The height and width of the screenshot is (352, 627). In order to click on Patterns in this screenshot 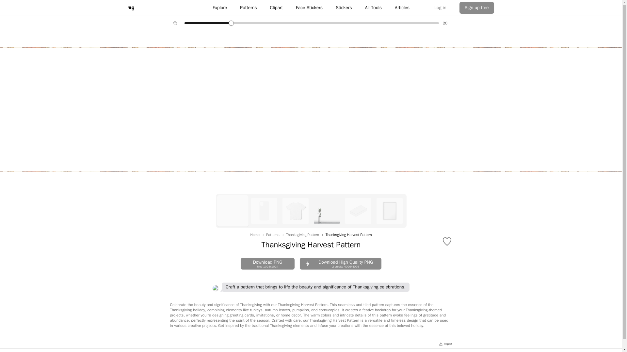, I will do `click(268, 263)`.